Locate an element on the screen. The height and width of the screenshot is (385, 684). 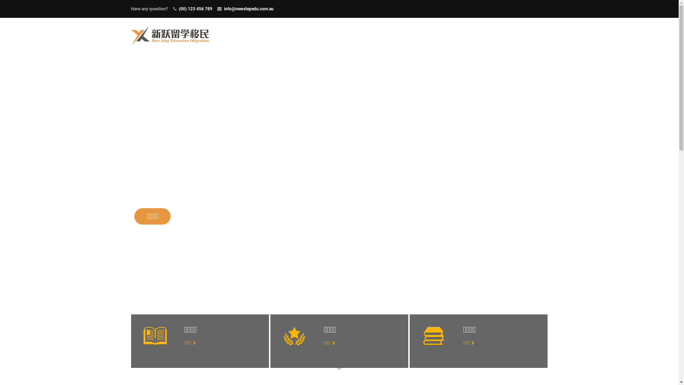
logo-top-2 is located at coordinates (155, 336).